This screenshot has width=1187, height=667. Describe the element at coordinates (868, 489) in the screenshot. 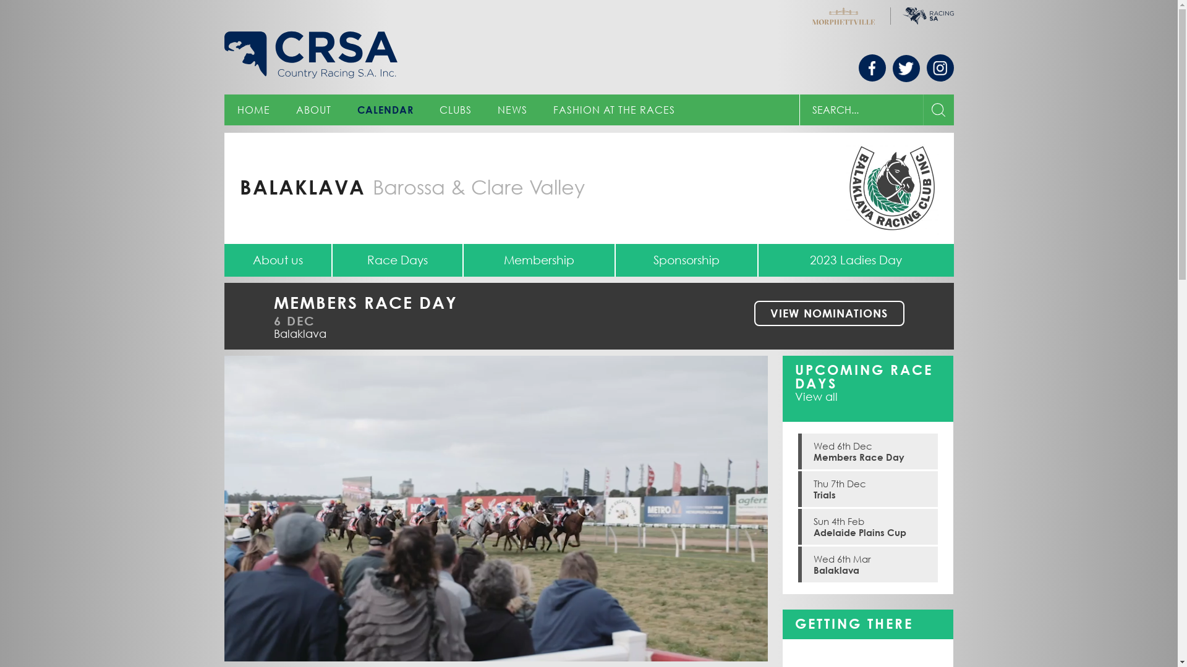

I see `Thu 7th Dec
Trials` at that location.